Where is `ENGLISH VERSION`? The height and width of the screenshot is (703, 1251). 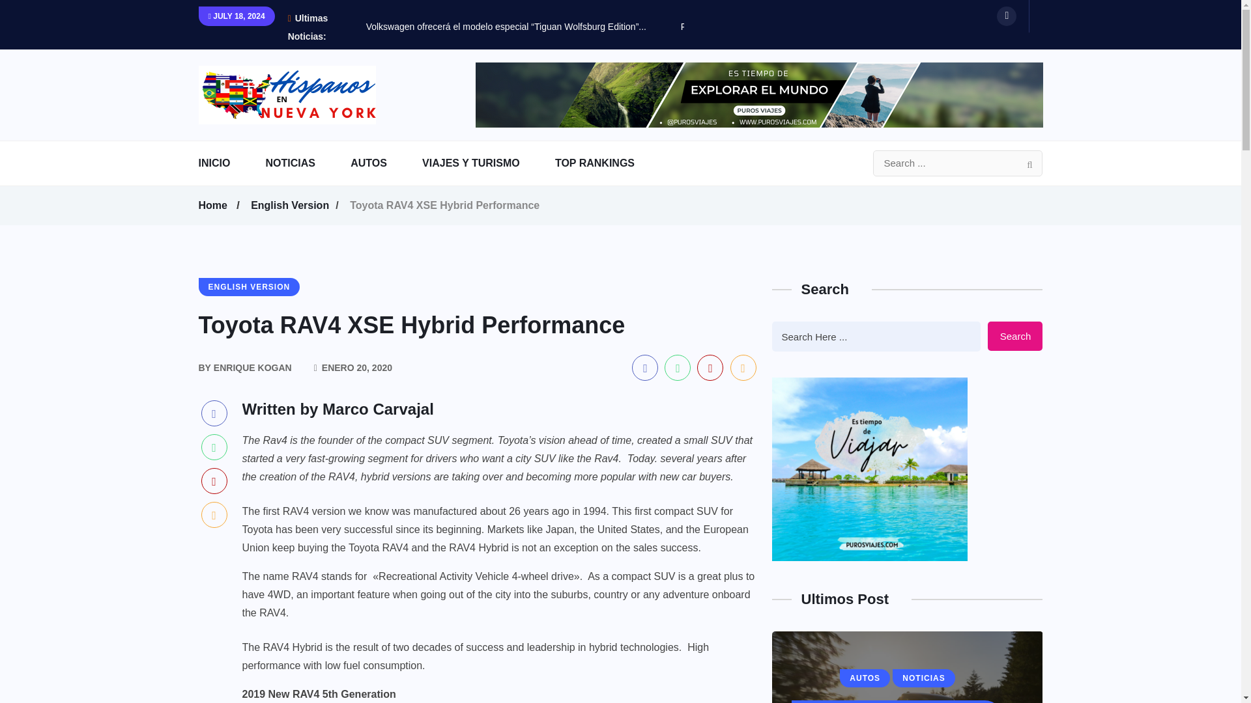
ENGLISH VERSION is located at coordinates (249, 286).